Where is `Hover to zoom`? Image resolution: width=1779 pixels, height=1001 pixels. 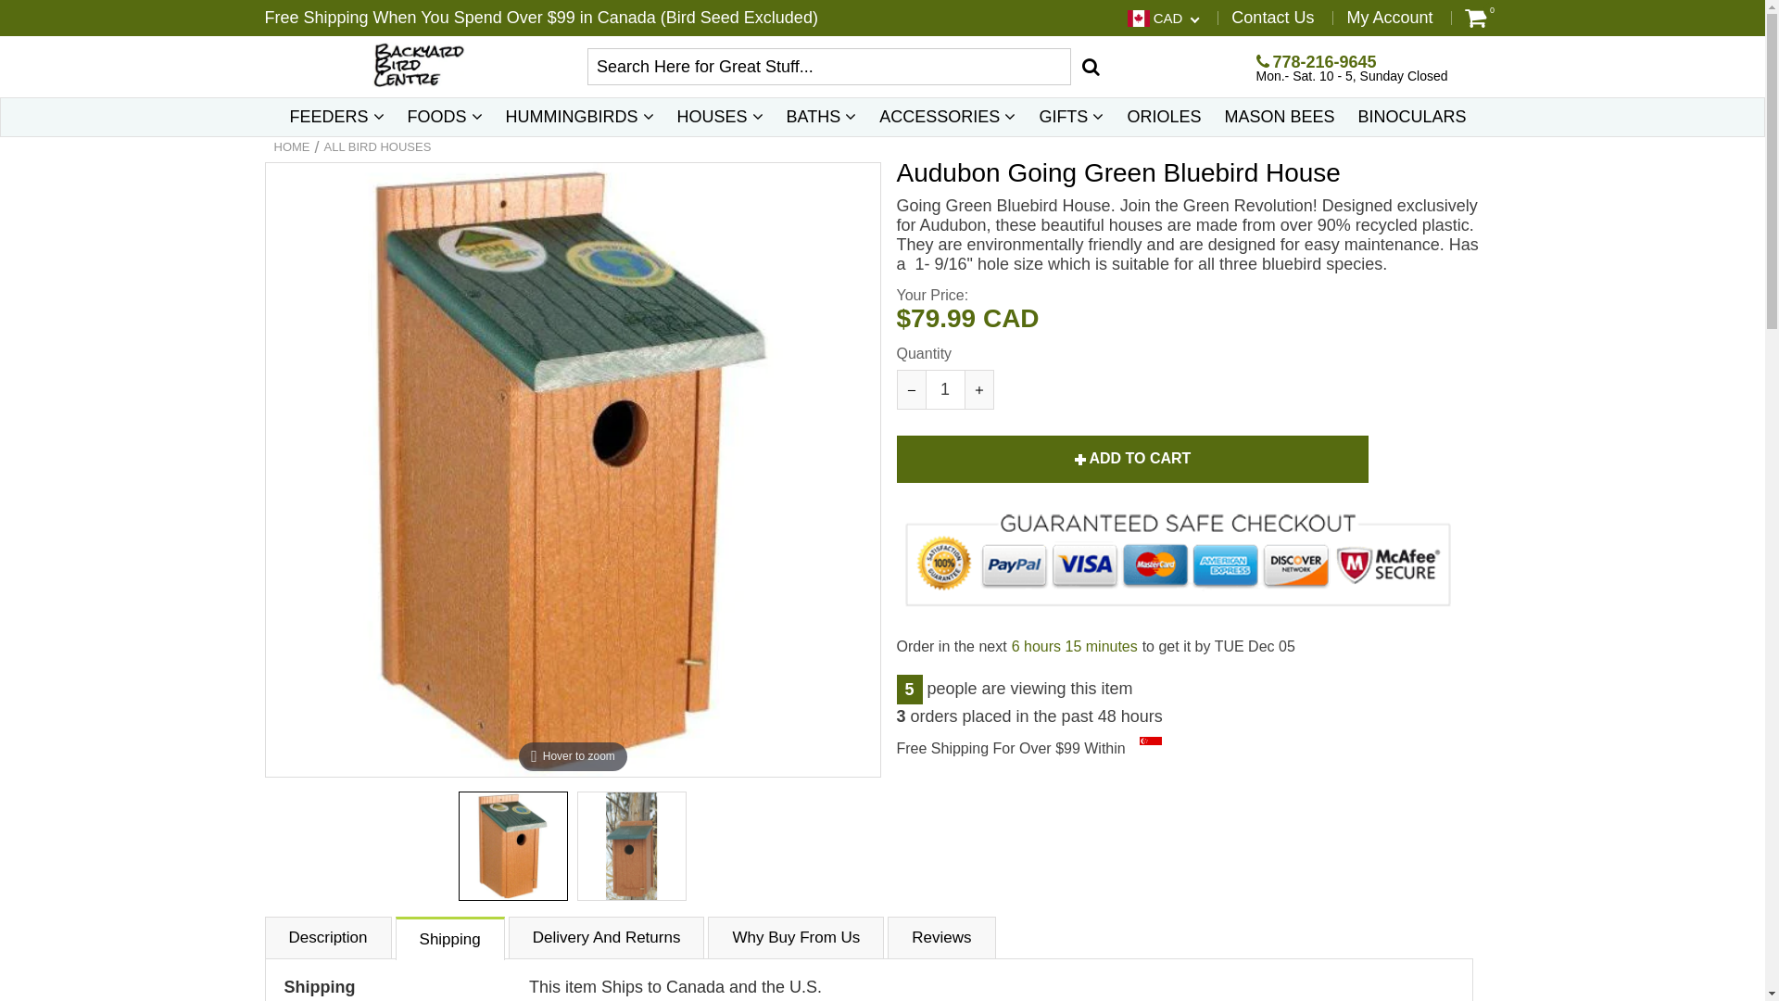 Hover to zoom is located at coordinates (573, 471).